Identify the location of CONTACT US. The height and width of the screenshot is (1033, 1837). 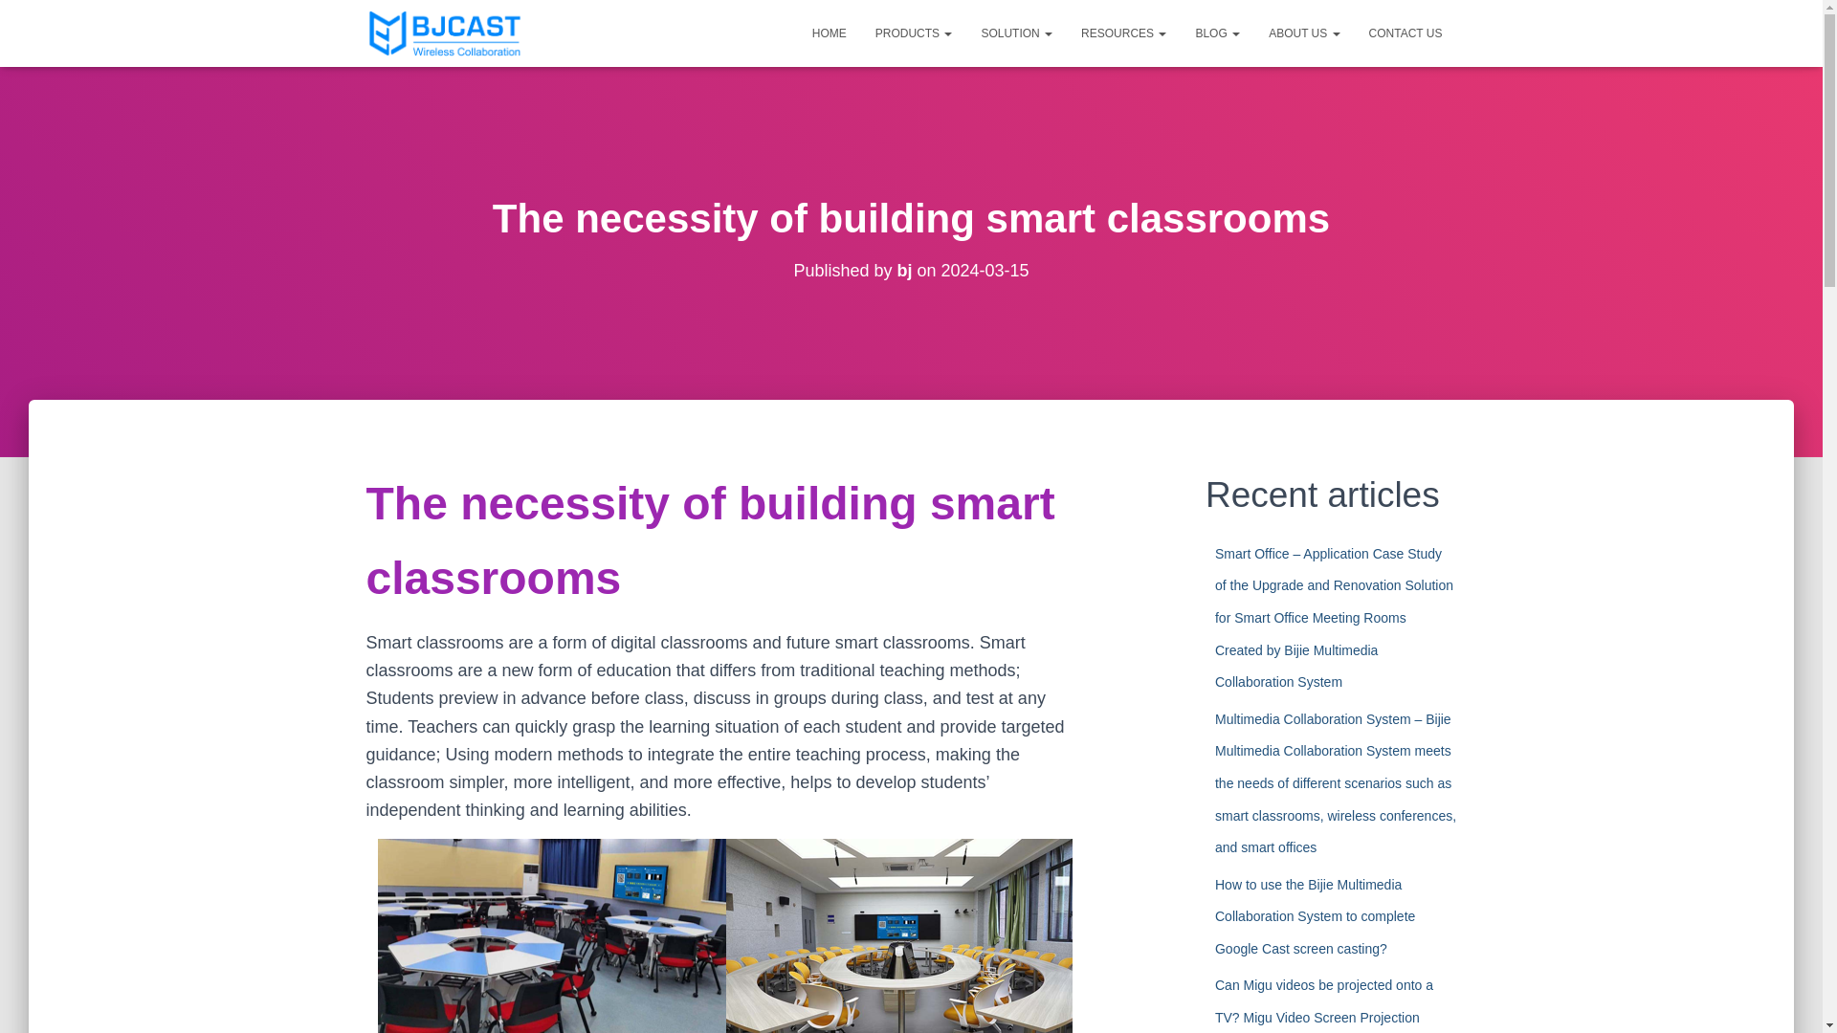
(1405, 33).